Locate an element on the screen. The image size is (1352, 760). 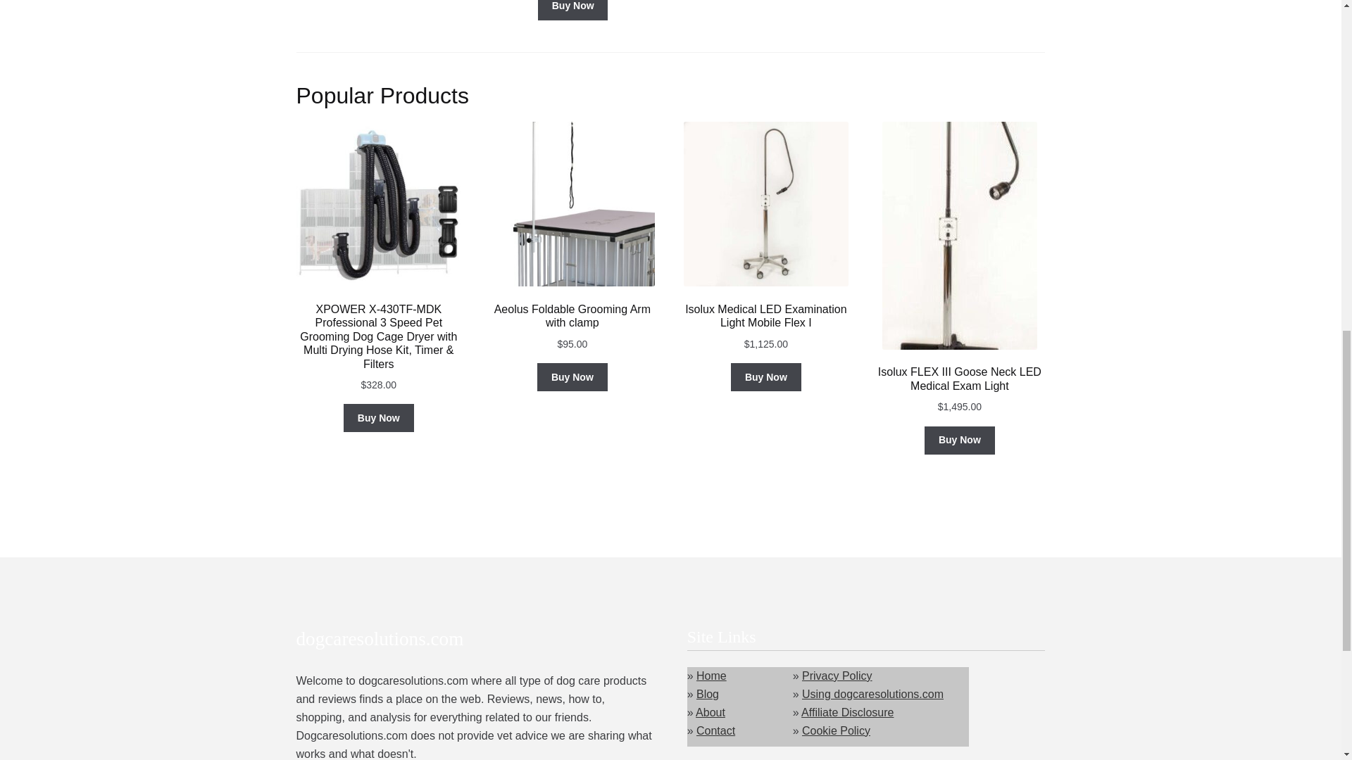
Buy Now is located at coordinates (573, 10).